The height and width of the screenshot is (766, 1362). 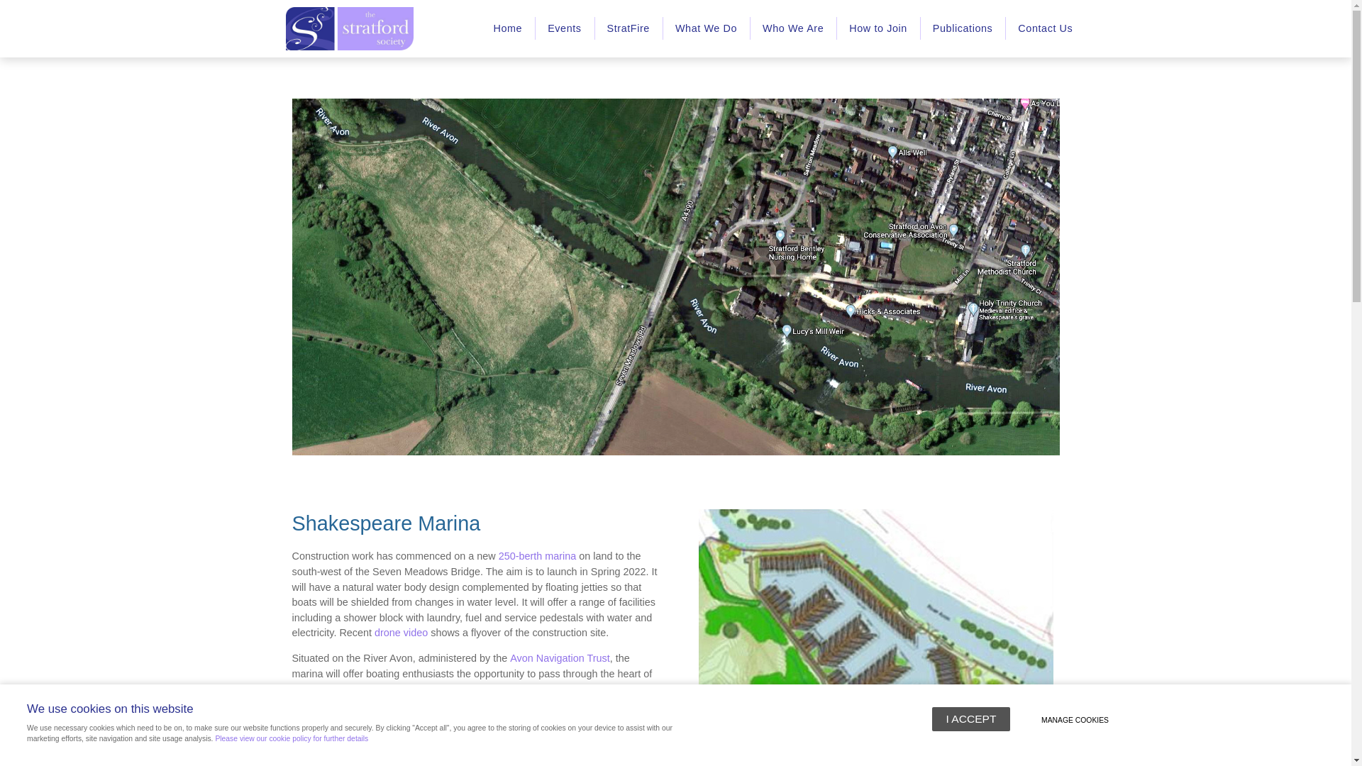 What do you see at coordinates (506, 28) in the screenshot?
I see `Home` at bounding box center [506, 28].